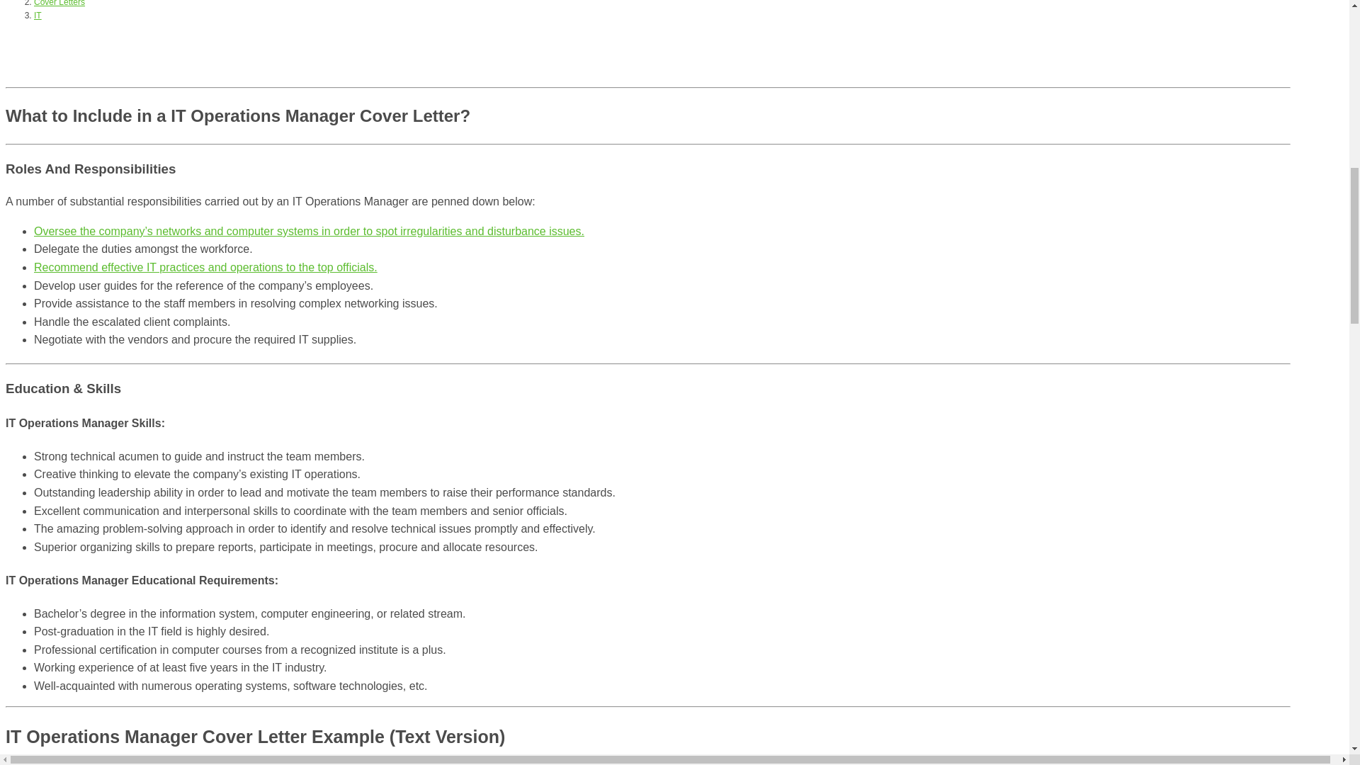  What do you see at coordinates (59, 3) in the screenshot?
I see `Cover Letters` at bounding box center [59, 3].